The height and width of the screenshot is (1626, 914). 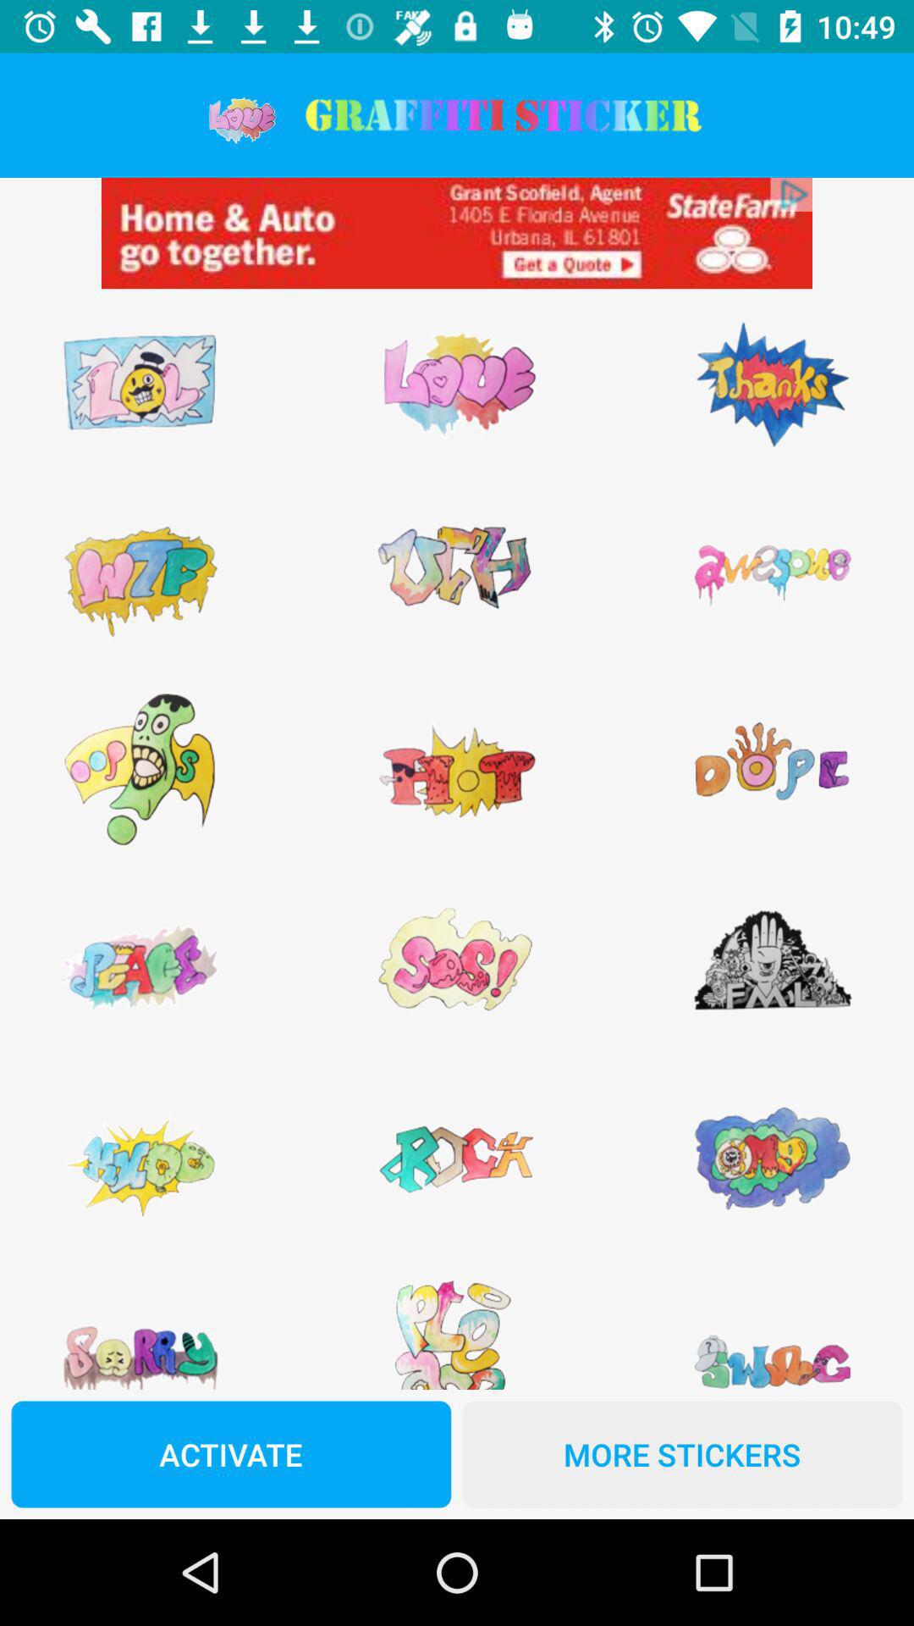 What do you see at coordinates (457, 234) in the screenshot?
I see `advertisements are displayed` at bounding box center [457, 234].